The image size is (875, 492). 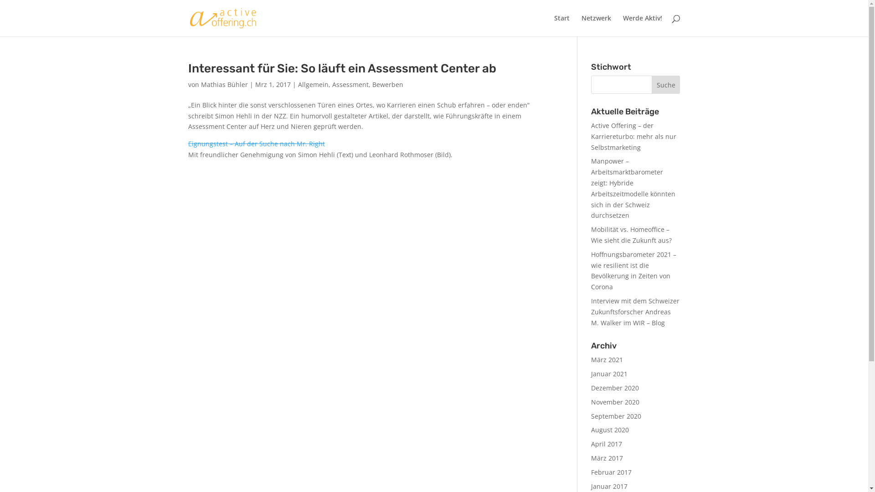 What do you see at coordinates (596, 26) in the screenshot?
I see `Netzwerk` at bounding box center [596, 26].